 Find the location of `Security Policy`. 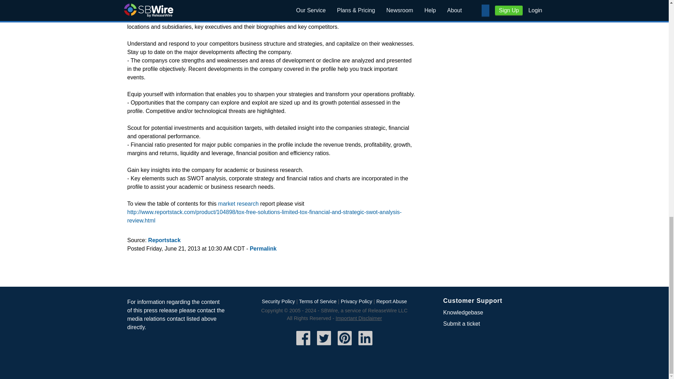

Security Policy is located at coordinates (278, 301).